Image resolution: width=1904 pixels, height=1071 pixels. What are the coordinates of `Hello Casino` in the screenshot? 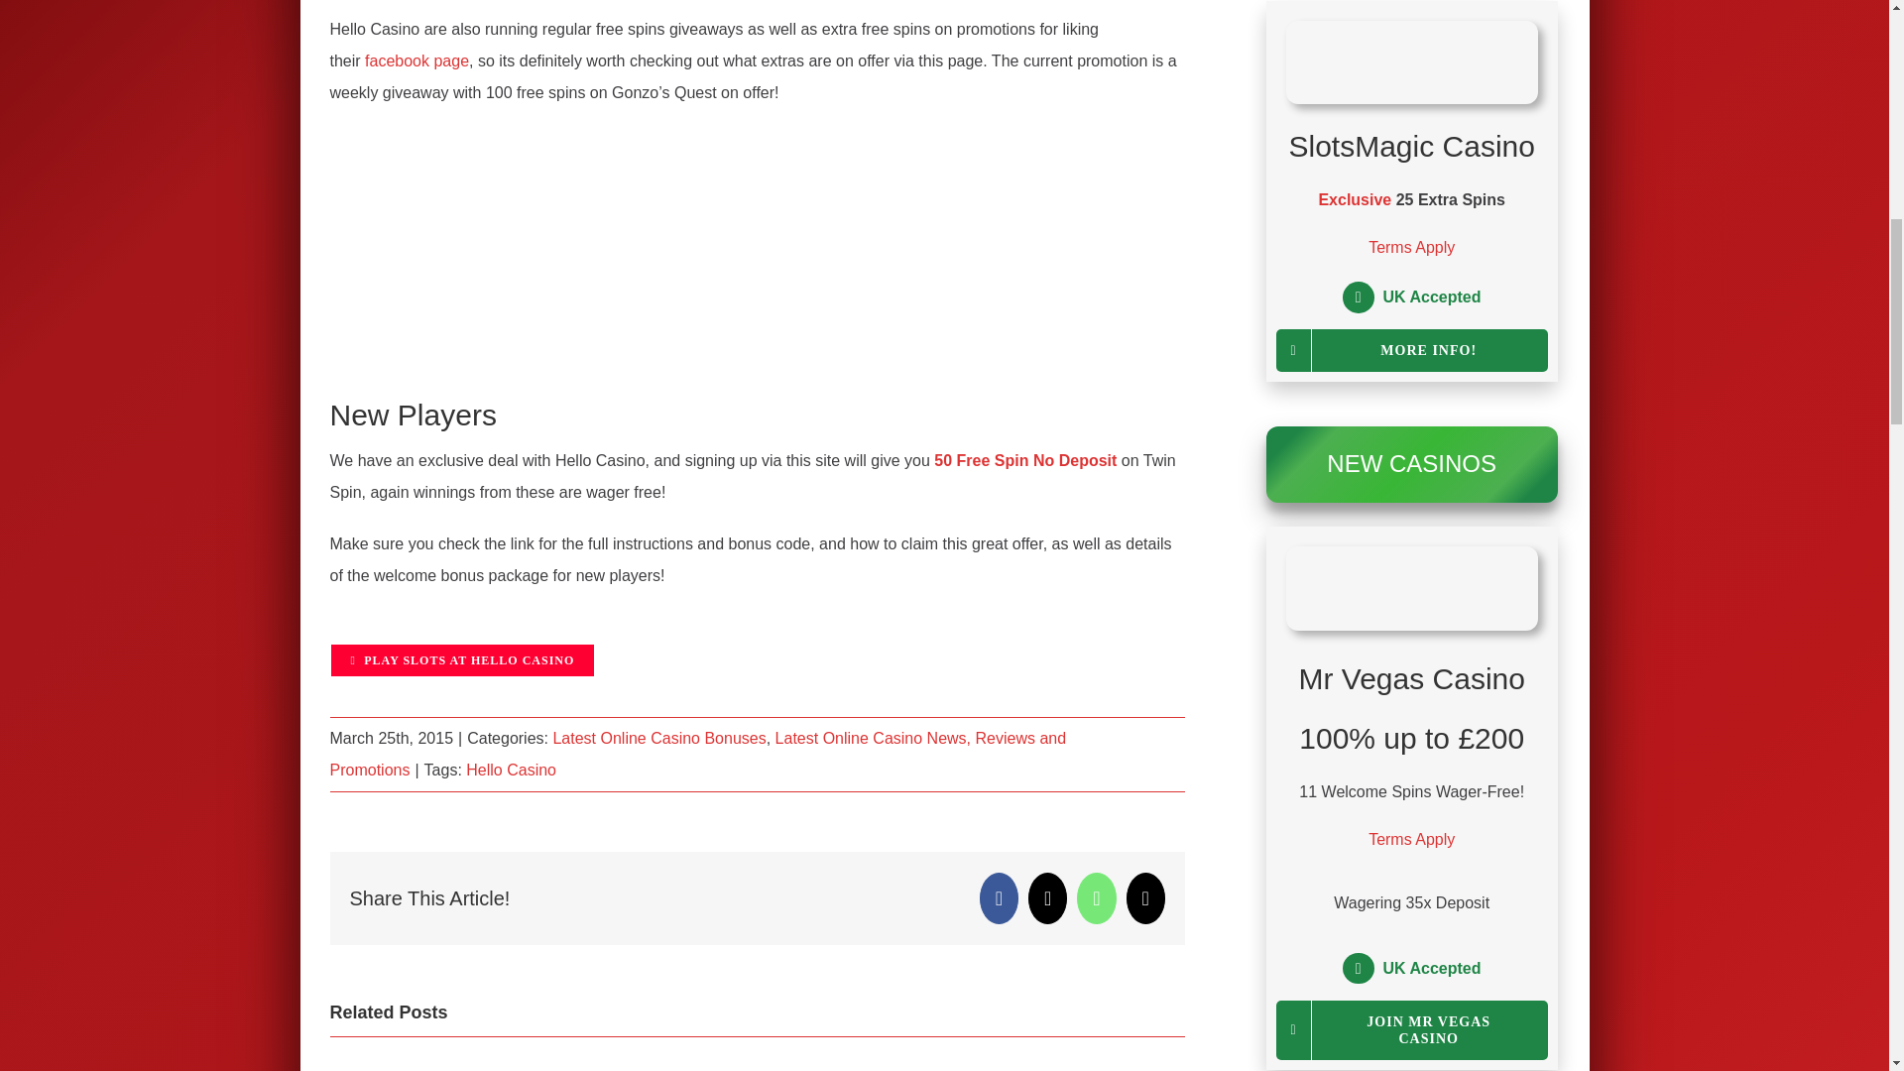 It's located at (511, 770).